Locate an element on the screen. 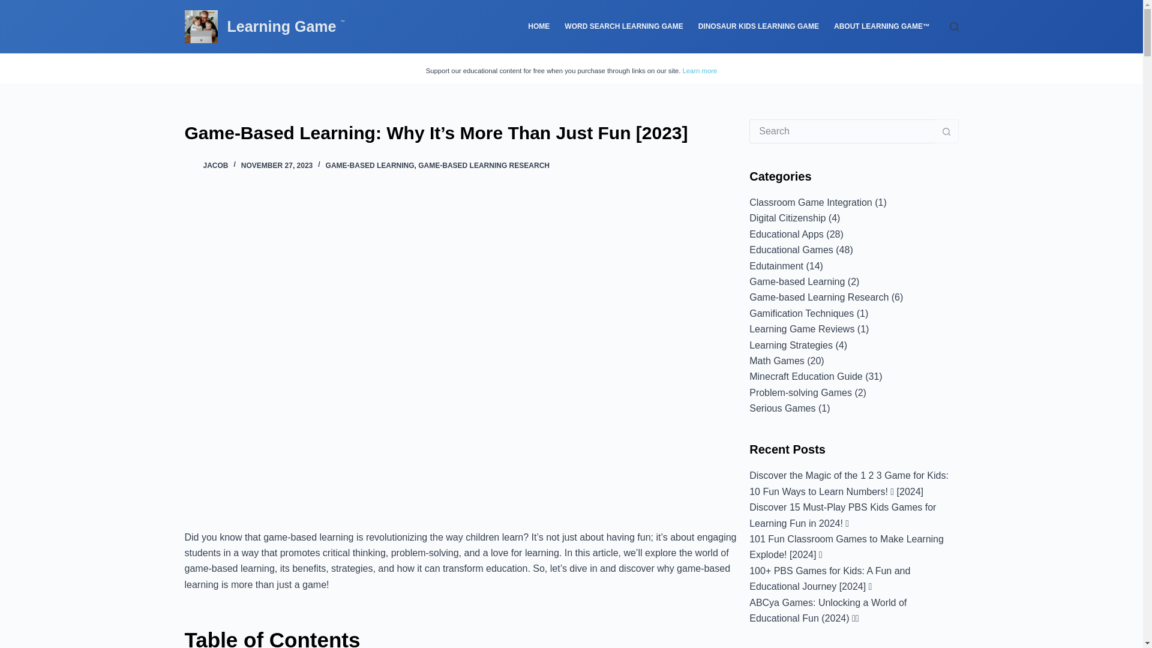 This screenshot has width=1152, height=648. Learn more is located at coordinates (700, 71).